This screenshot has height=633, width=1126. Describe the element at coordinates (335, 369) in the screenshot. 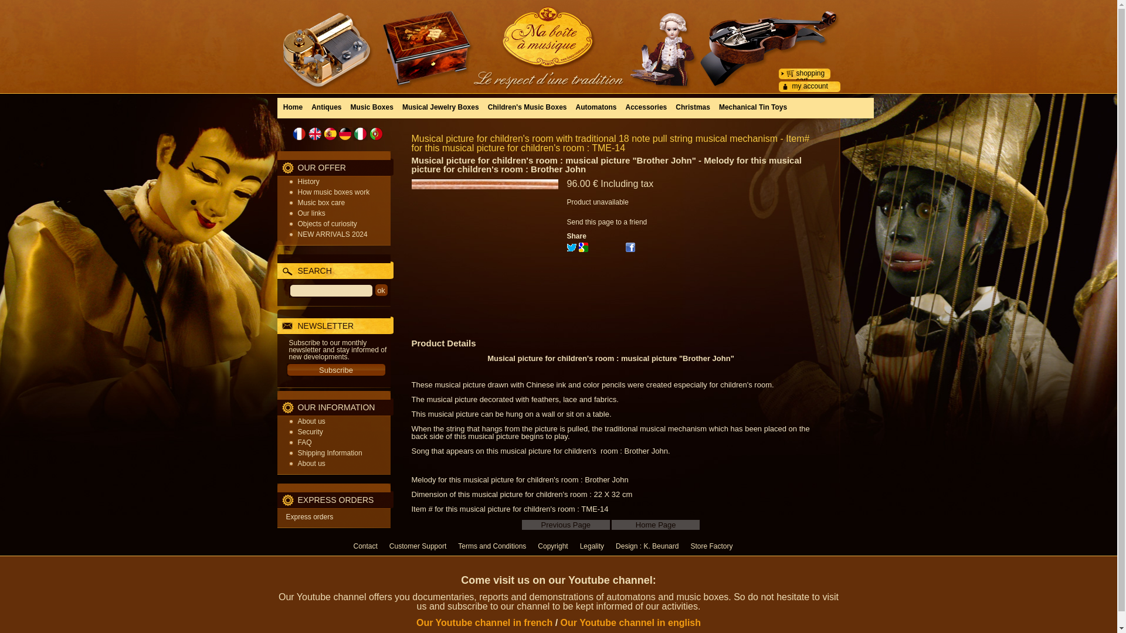

I see `Subscribe` at that location.